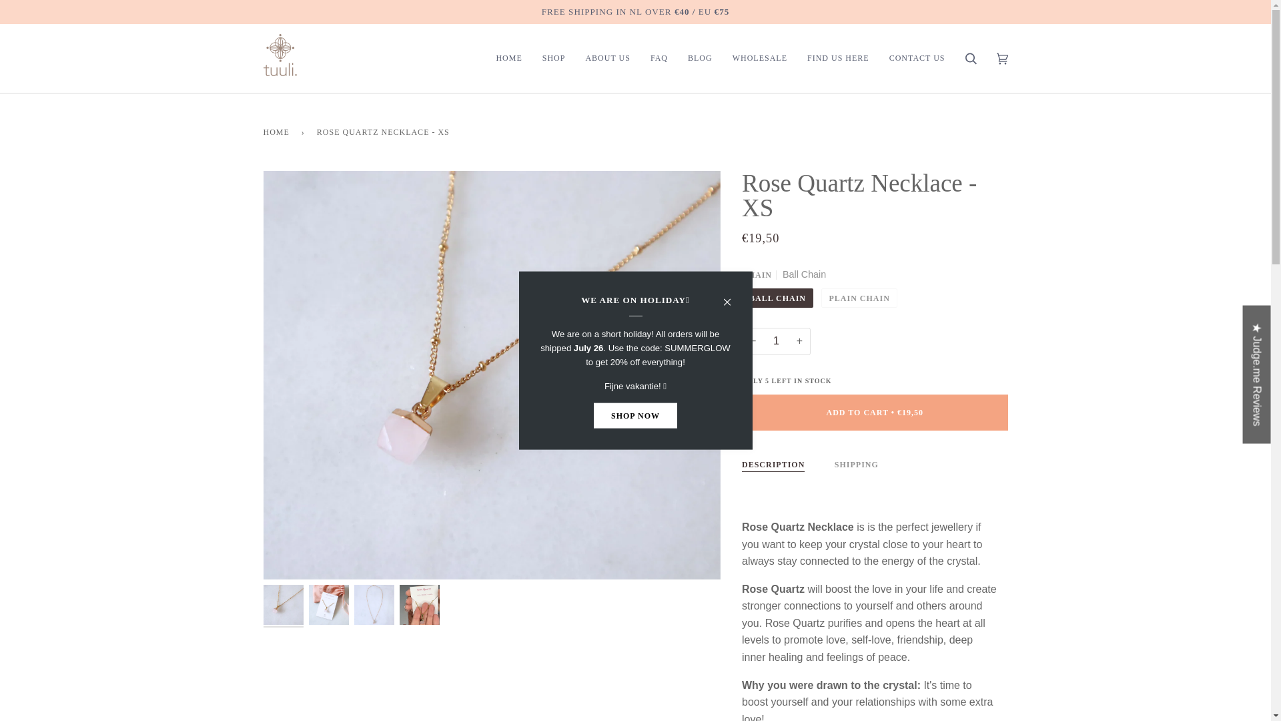 The width and height of the screenshot is (1281, 721). What do you see at coordinates (607, 58) in the screenshot?
I see `ABOUT US` at bounding box center [607, 58].